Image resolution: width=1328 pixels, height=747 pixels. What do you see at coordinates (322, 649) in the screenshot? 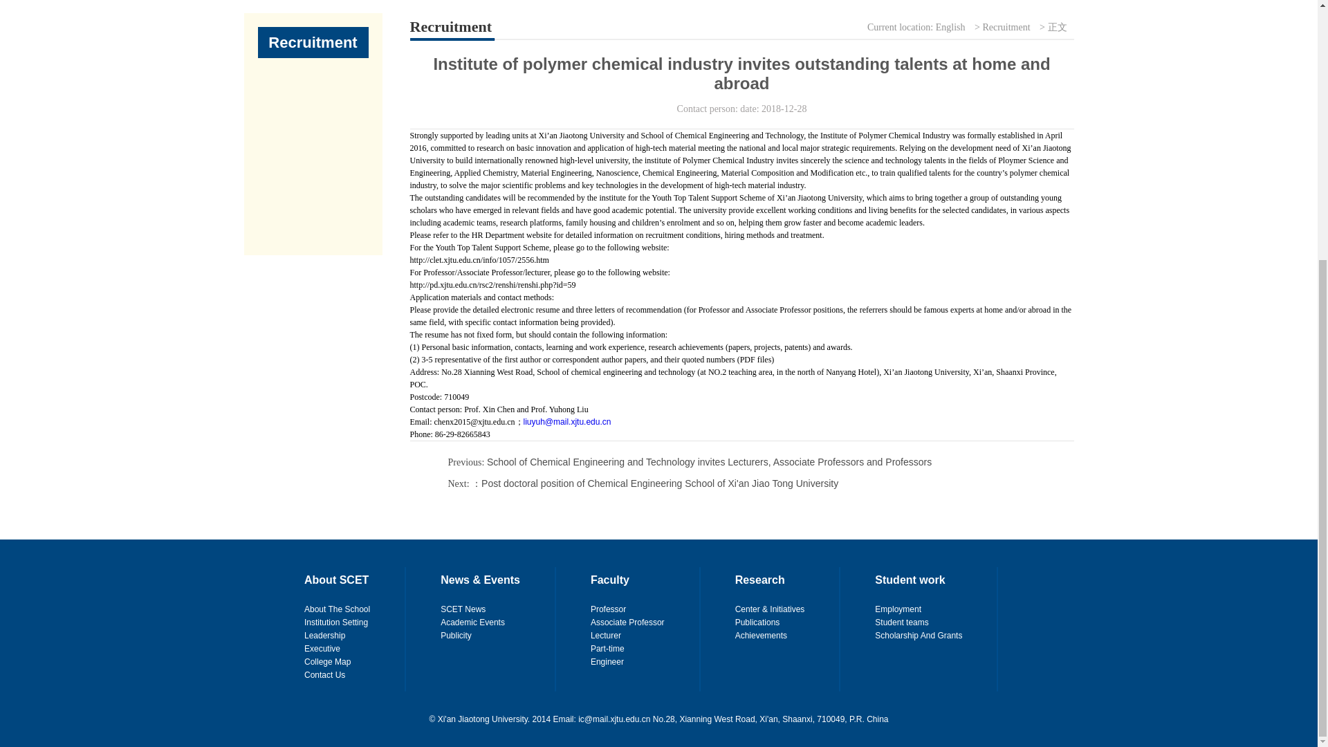
I see `Executive` at bounding box center [322, 649].